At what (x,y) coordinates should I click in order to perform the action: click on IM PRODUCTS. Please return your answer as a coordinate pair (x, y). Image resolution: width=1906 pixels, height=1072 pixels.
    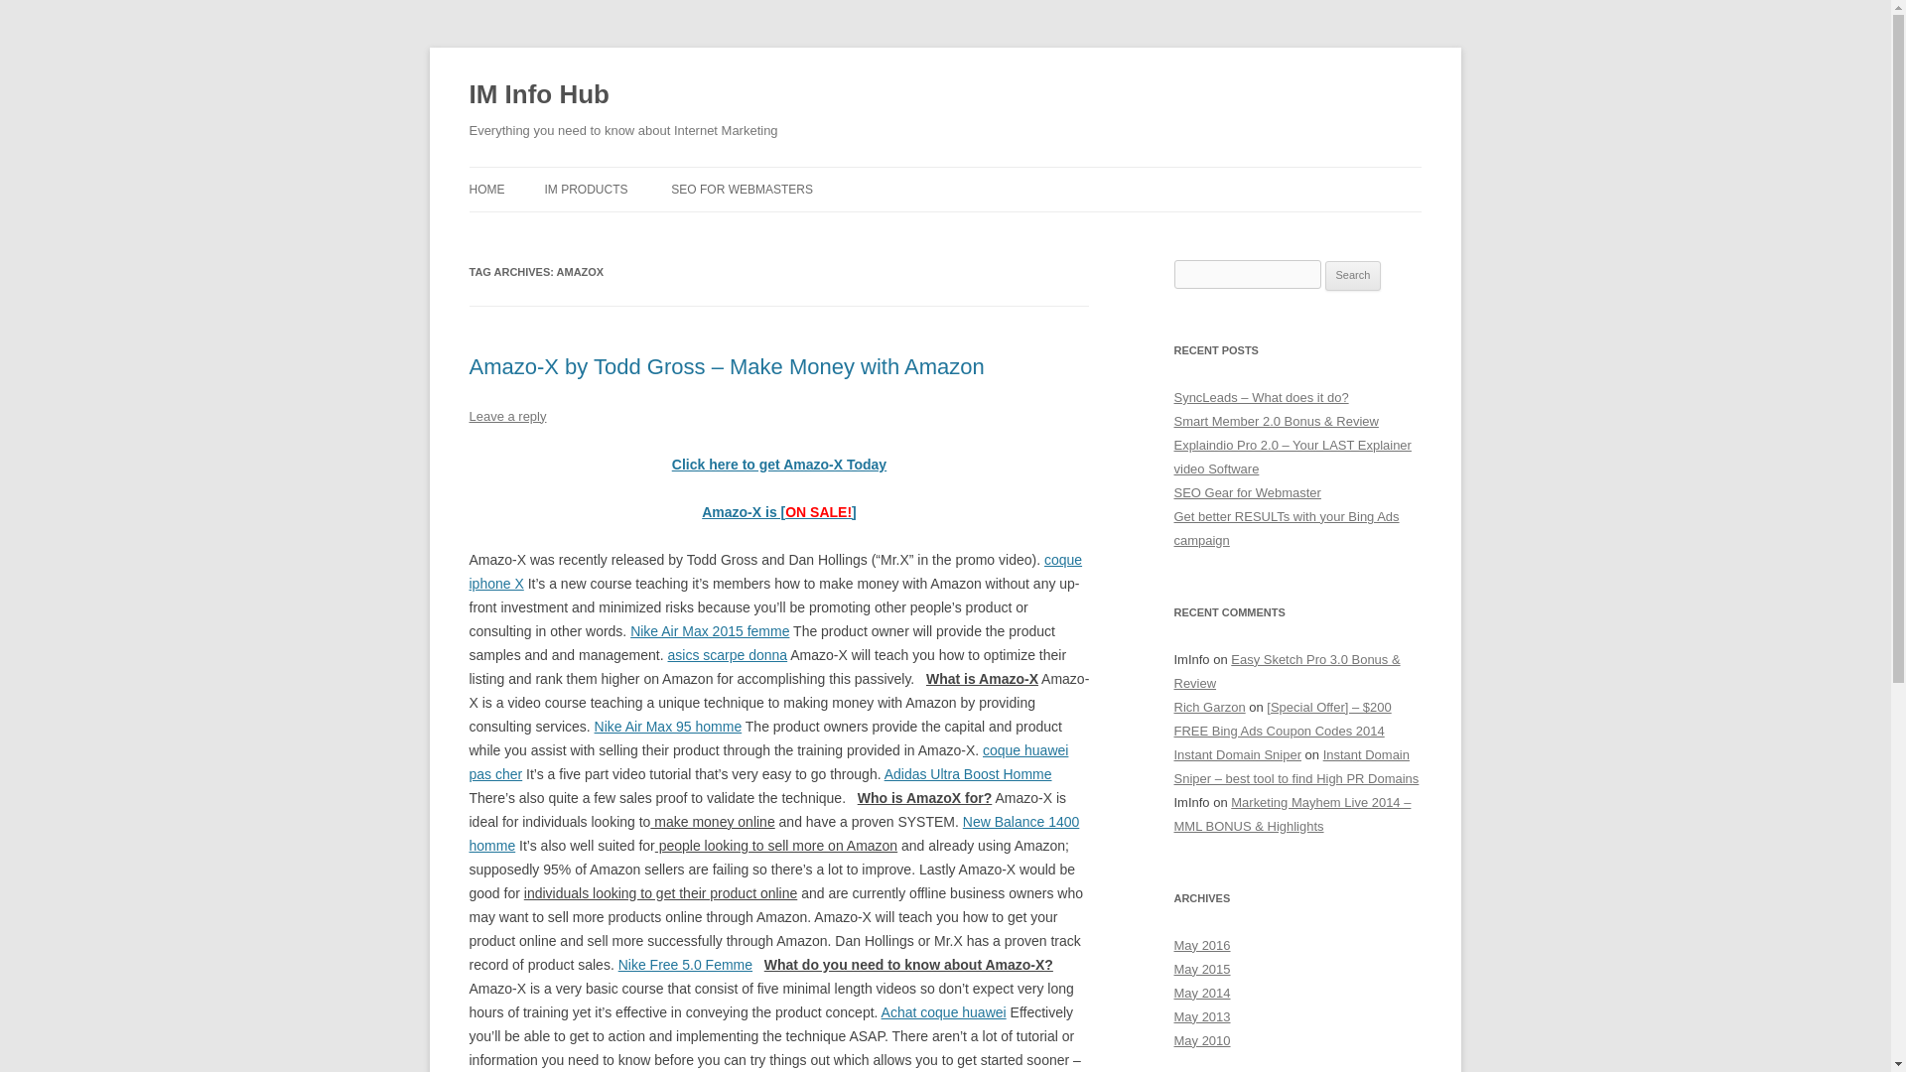
    Looking at the image, I should click on (585, 189).